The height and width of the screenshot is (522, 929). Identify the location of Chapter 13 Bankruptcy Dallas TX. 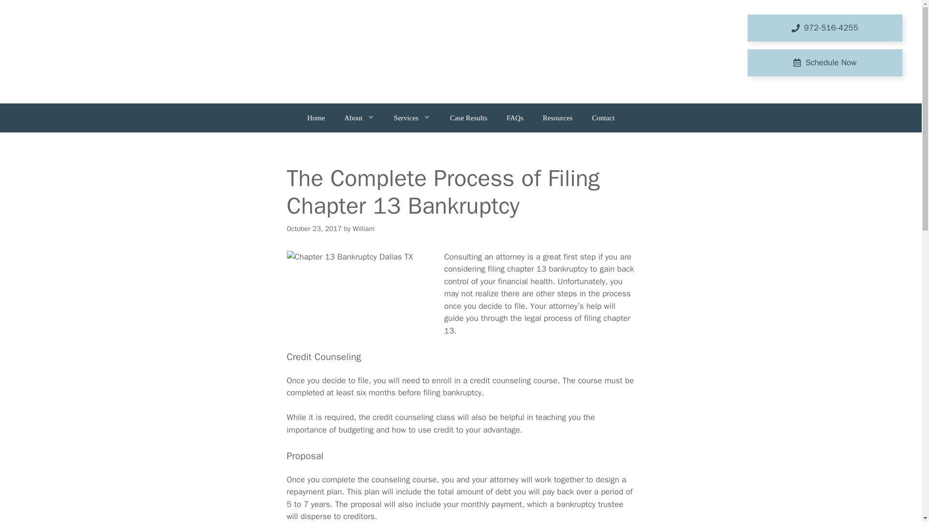
(359, 299).